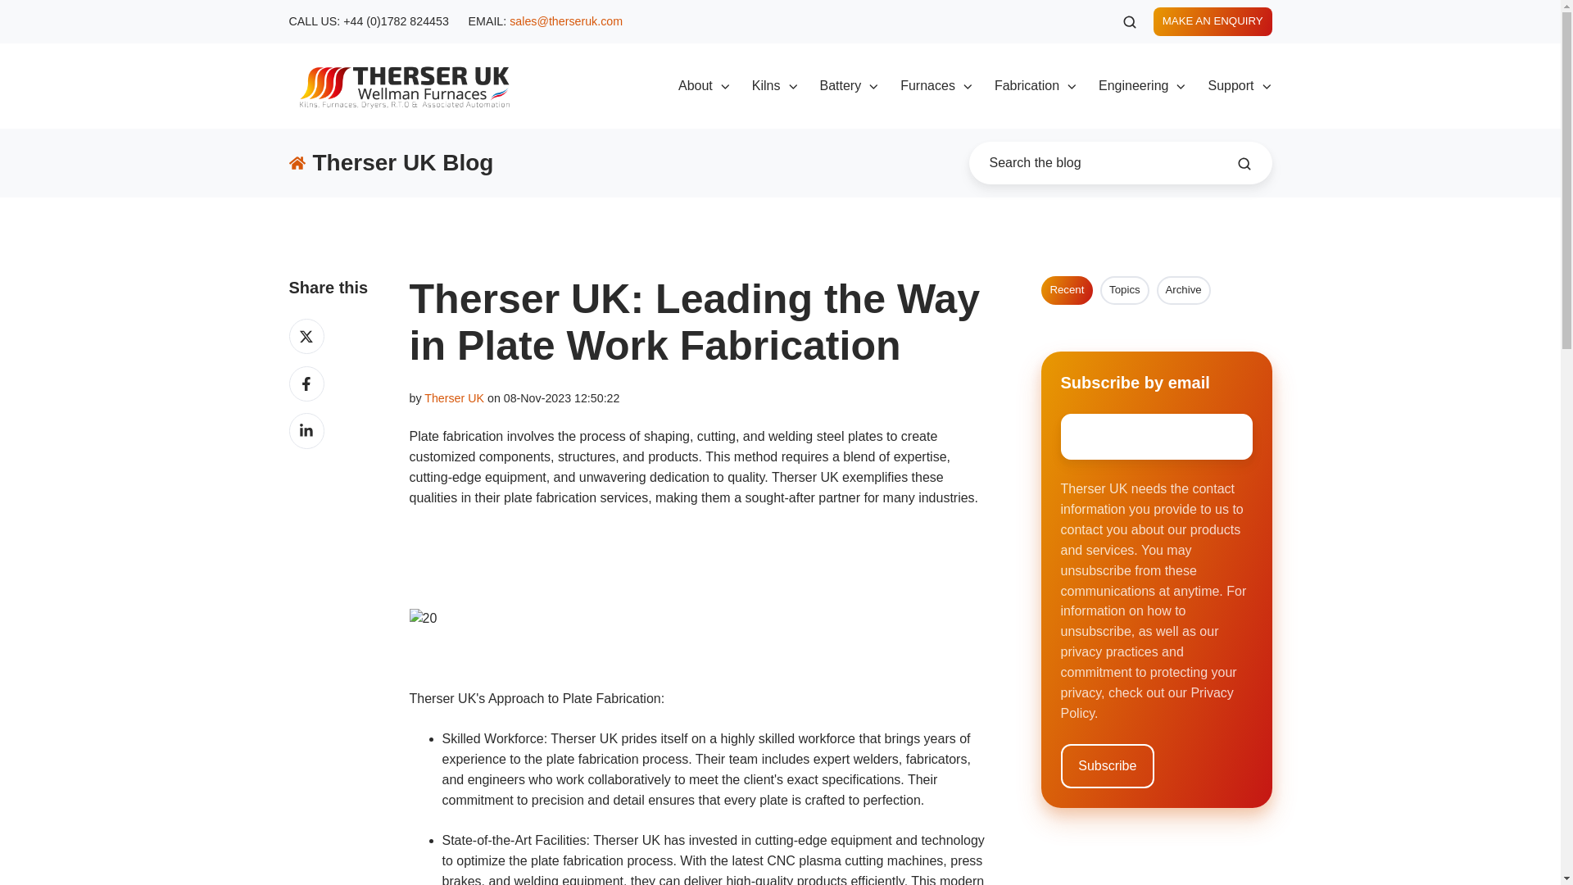 The image size is (1573, 885). I want to click on Kilns, so click(775, 87).